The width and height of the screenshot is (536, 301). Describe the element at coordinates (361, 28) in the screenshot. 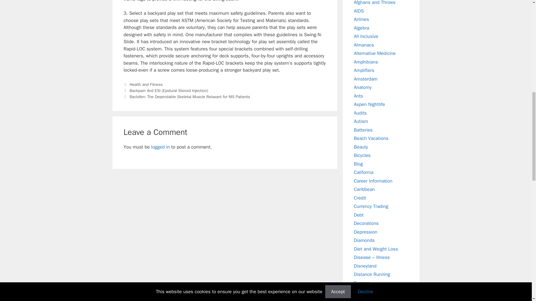

I see `Algebra` at that location.